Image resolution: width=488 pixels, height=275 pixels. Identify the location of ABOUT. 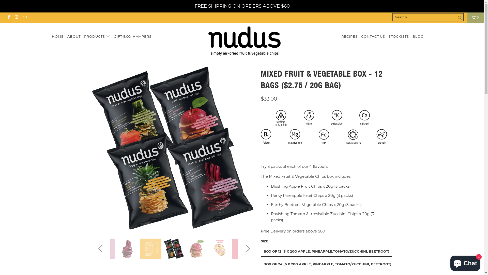
(74, 37).